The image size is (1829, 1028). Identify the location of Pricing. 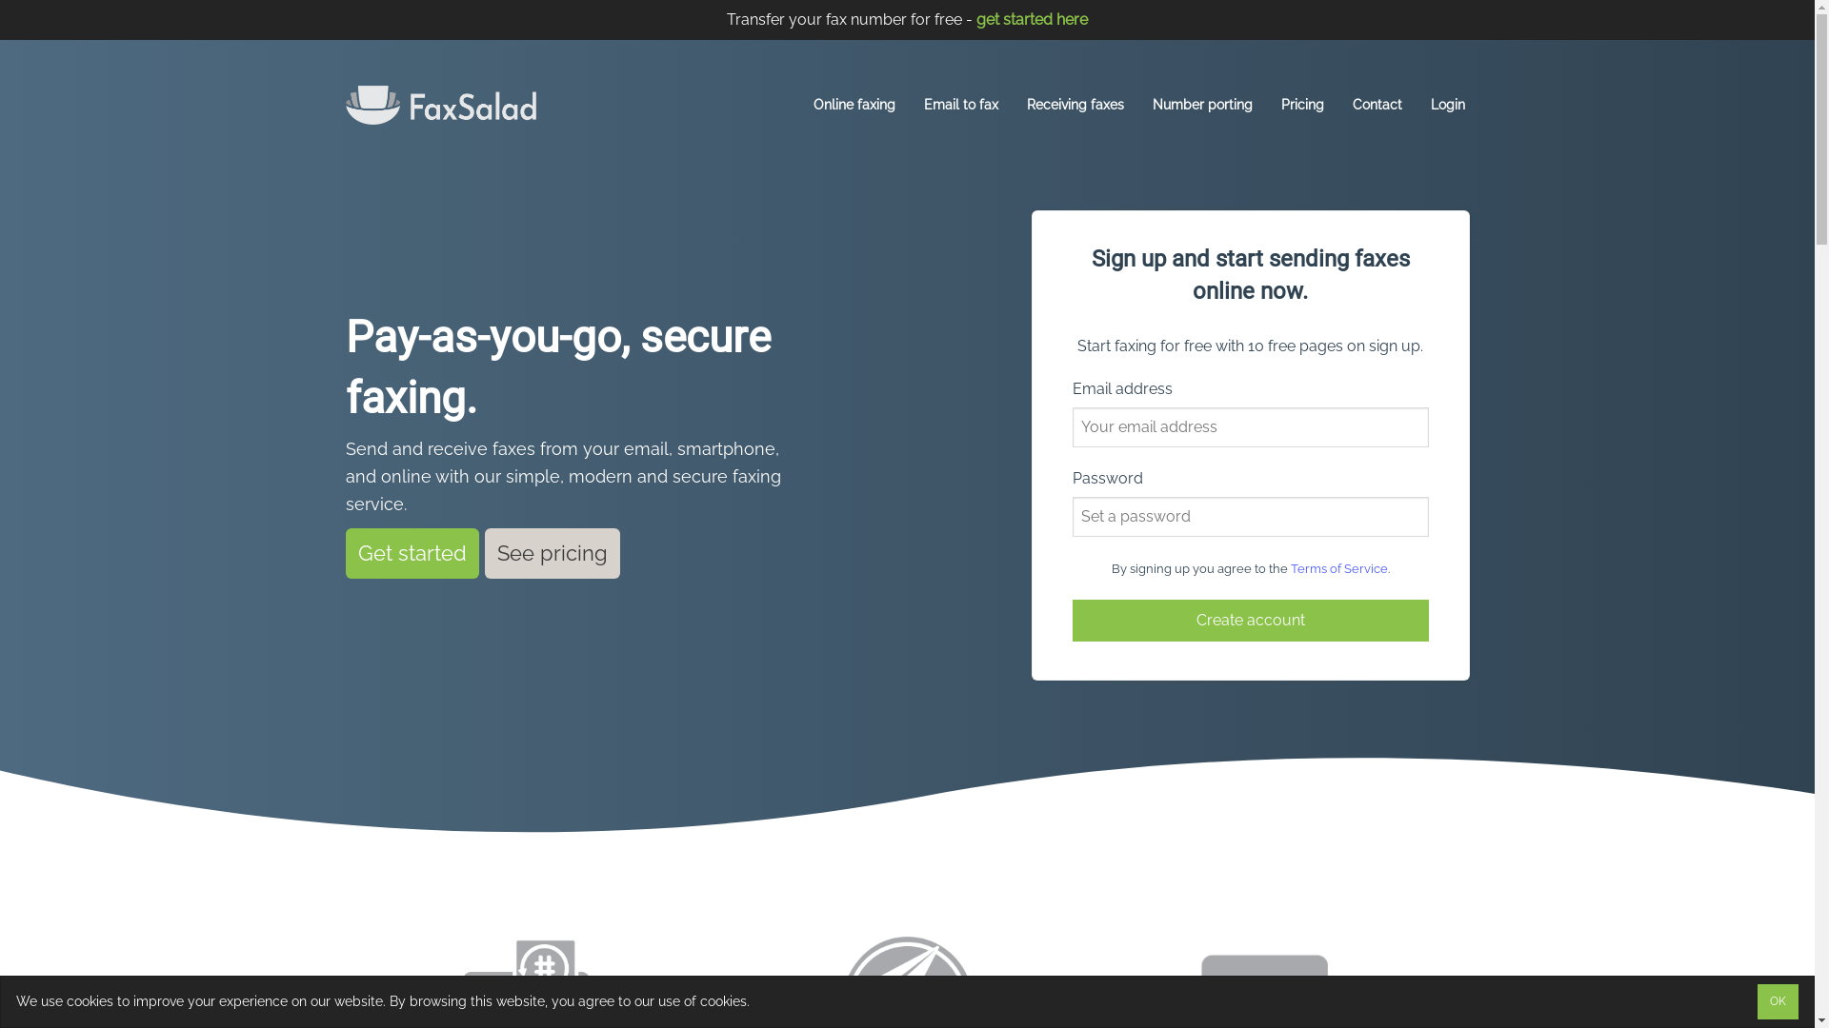
(1301, 105).